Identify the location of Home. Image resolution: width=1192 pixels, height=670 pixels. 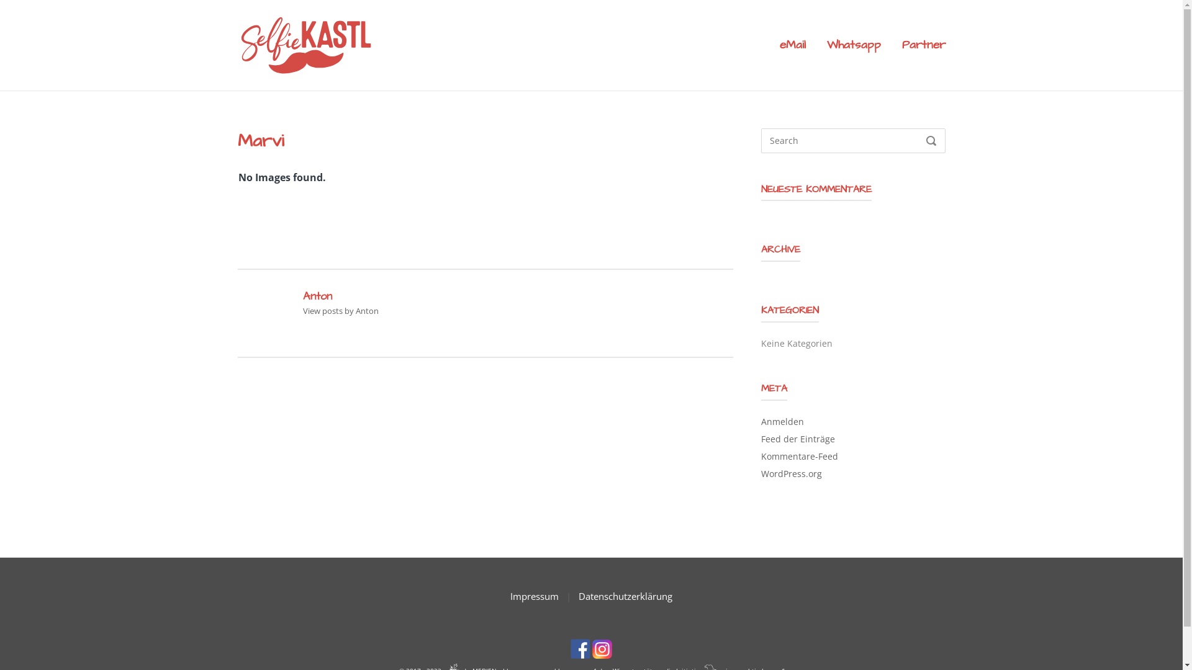
(305, 44).